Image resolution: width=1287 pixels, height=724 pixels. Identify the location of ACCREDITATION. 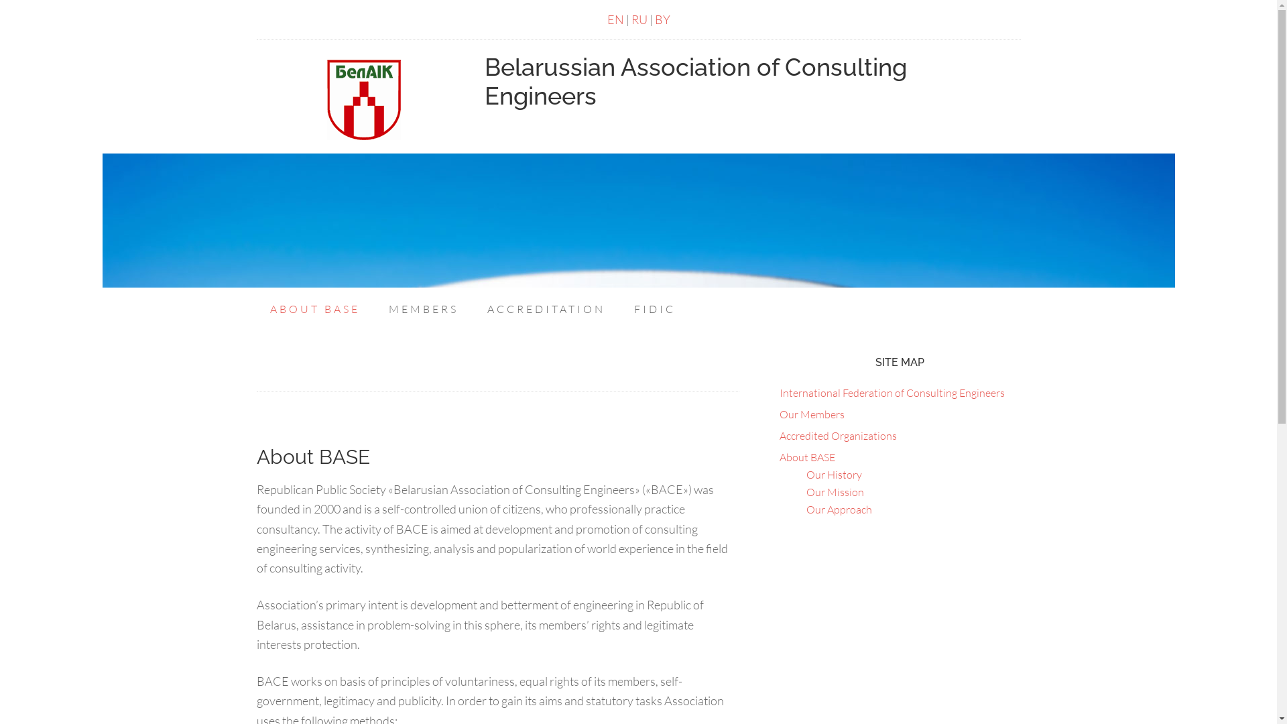
(546, 309).